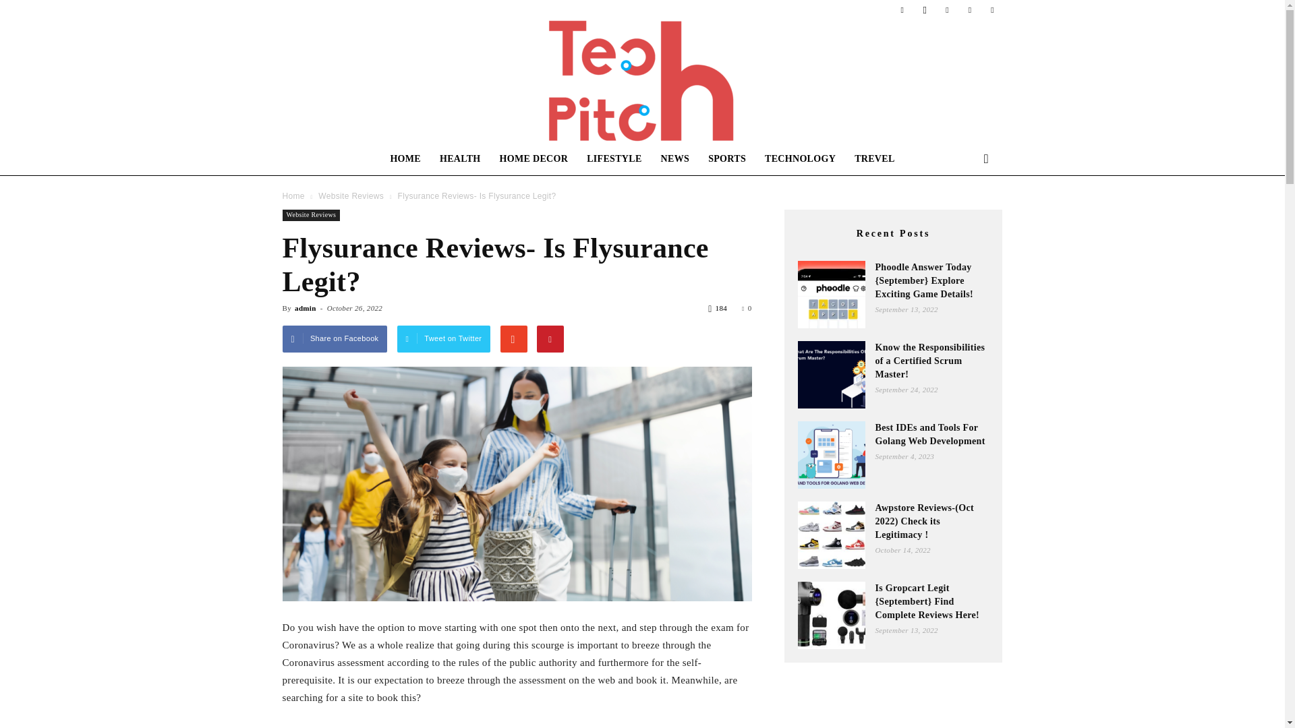  Describe the element at coordinates (924, 9) in the screenshot. I see `Instagram` at that location.